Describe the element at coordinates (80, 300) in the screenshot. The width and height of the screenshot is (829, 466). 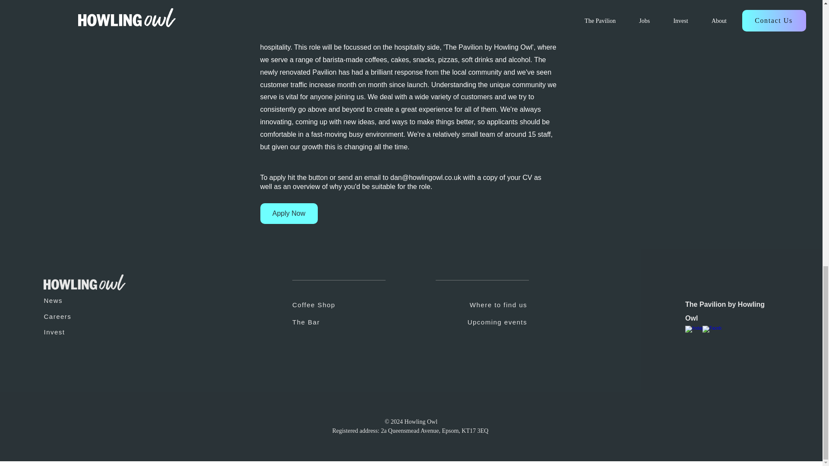
I see `News` at that location.